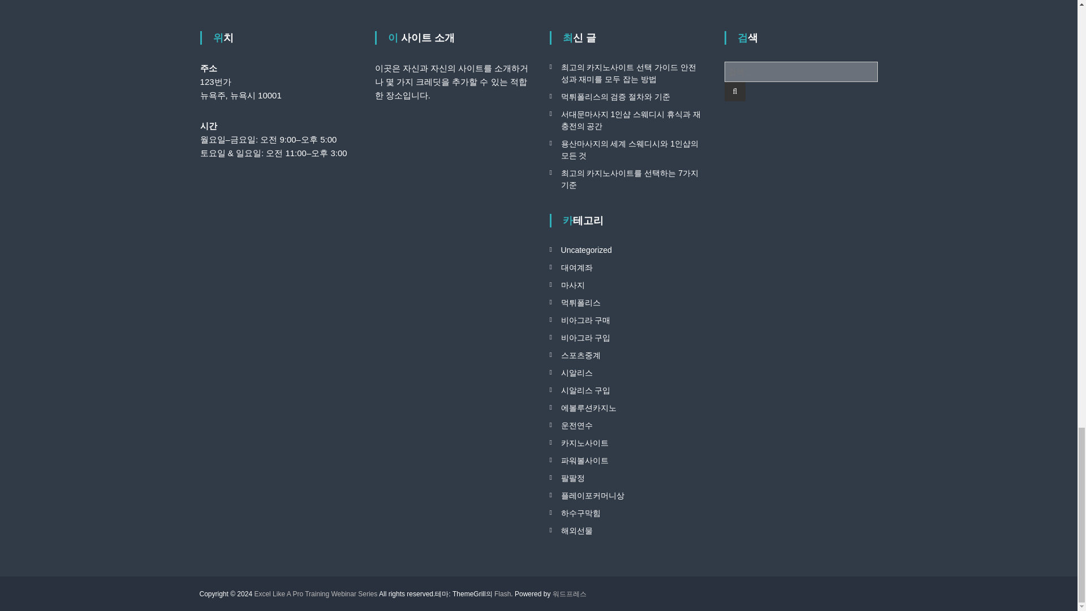 Image resolution: width=1086 pixels, height=611 pixels. I want to click on Excel Like A Pro Training Webinar Series, so click(316, 593).